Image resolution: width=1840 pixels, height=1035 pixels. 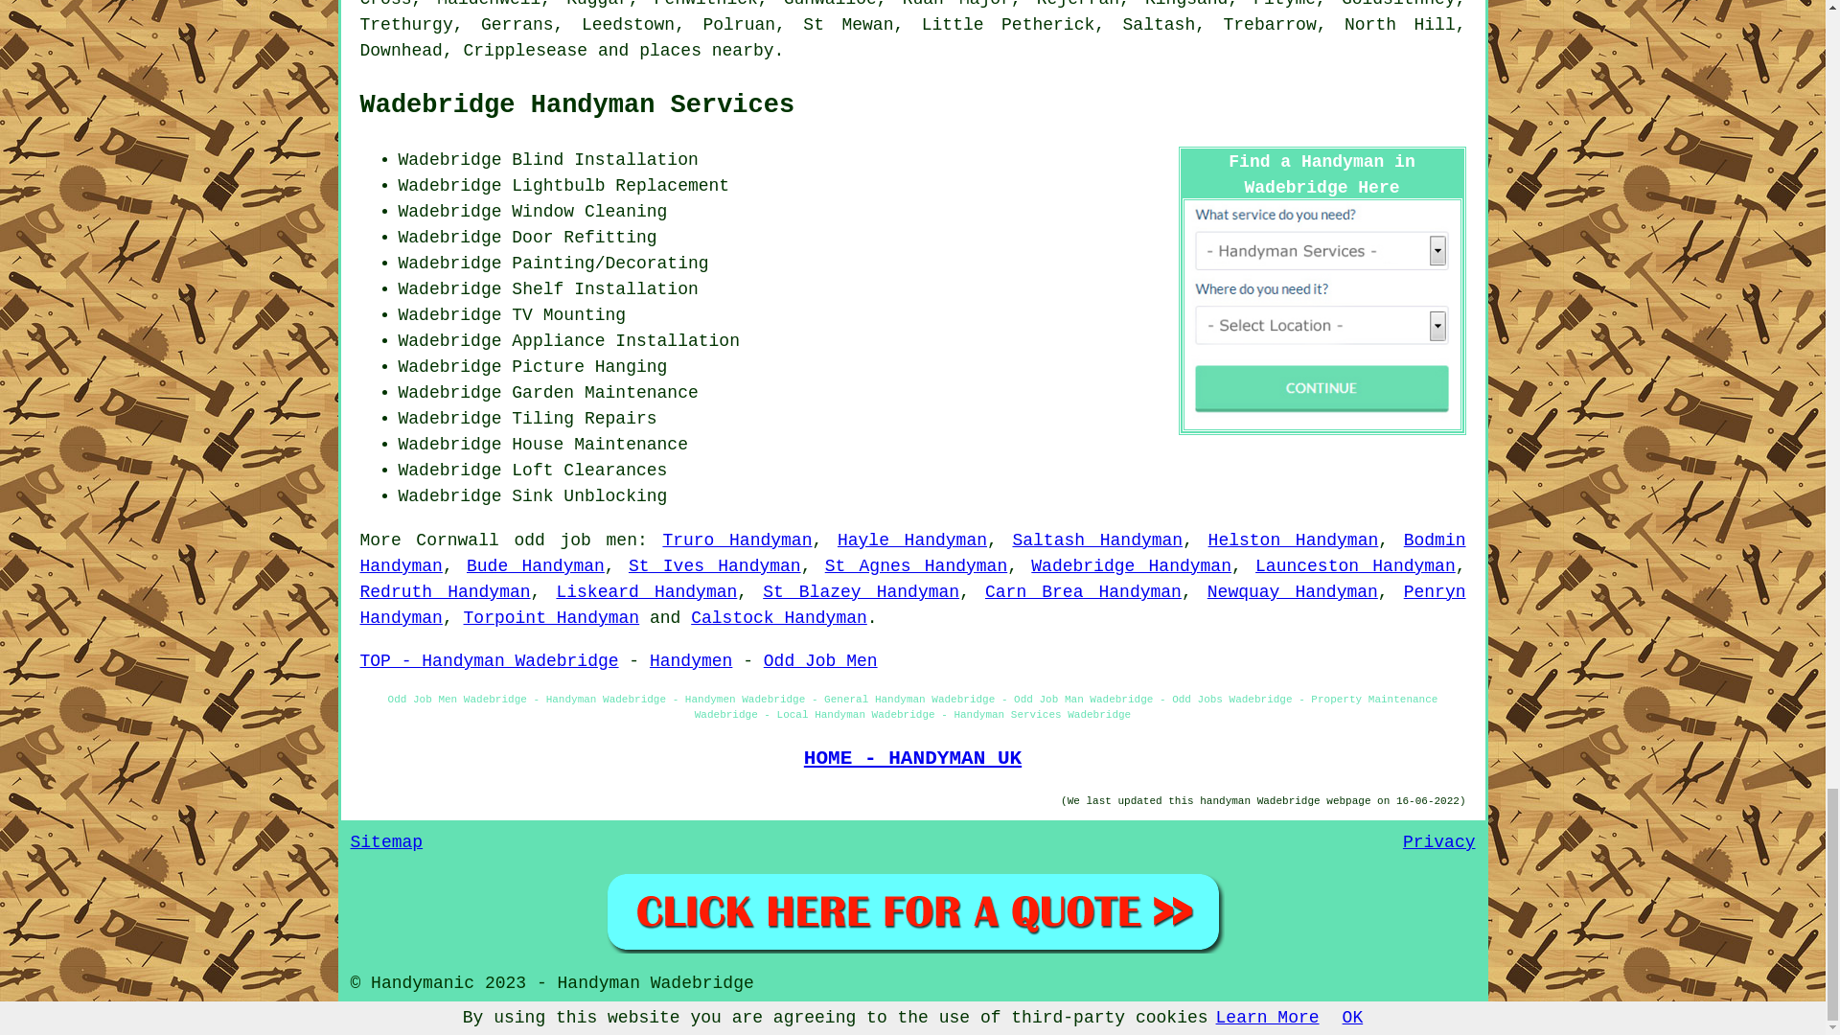 I want to click on Carn Brea Handyman, so click(x=1083, y=592).